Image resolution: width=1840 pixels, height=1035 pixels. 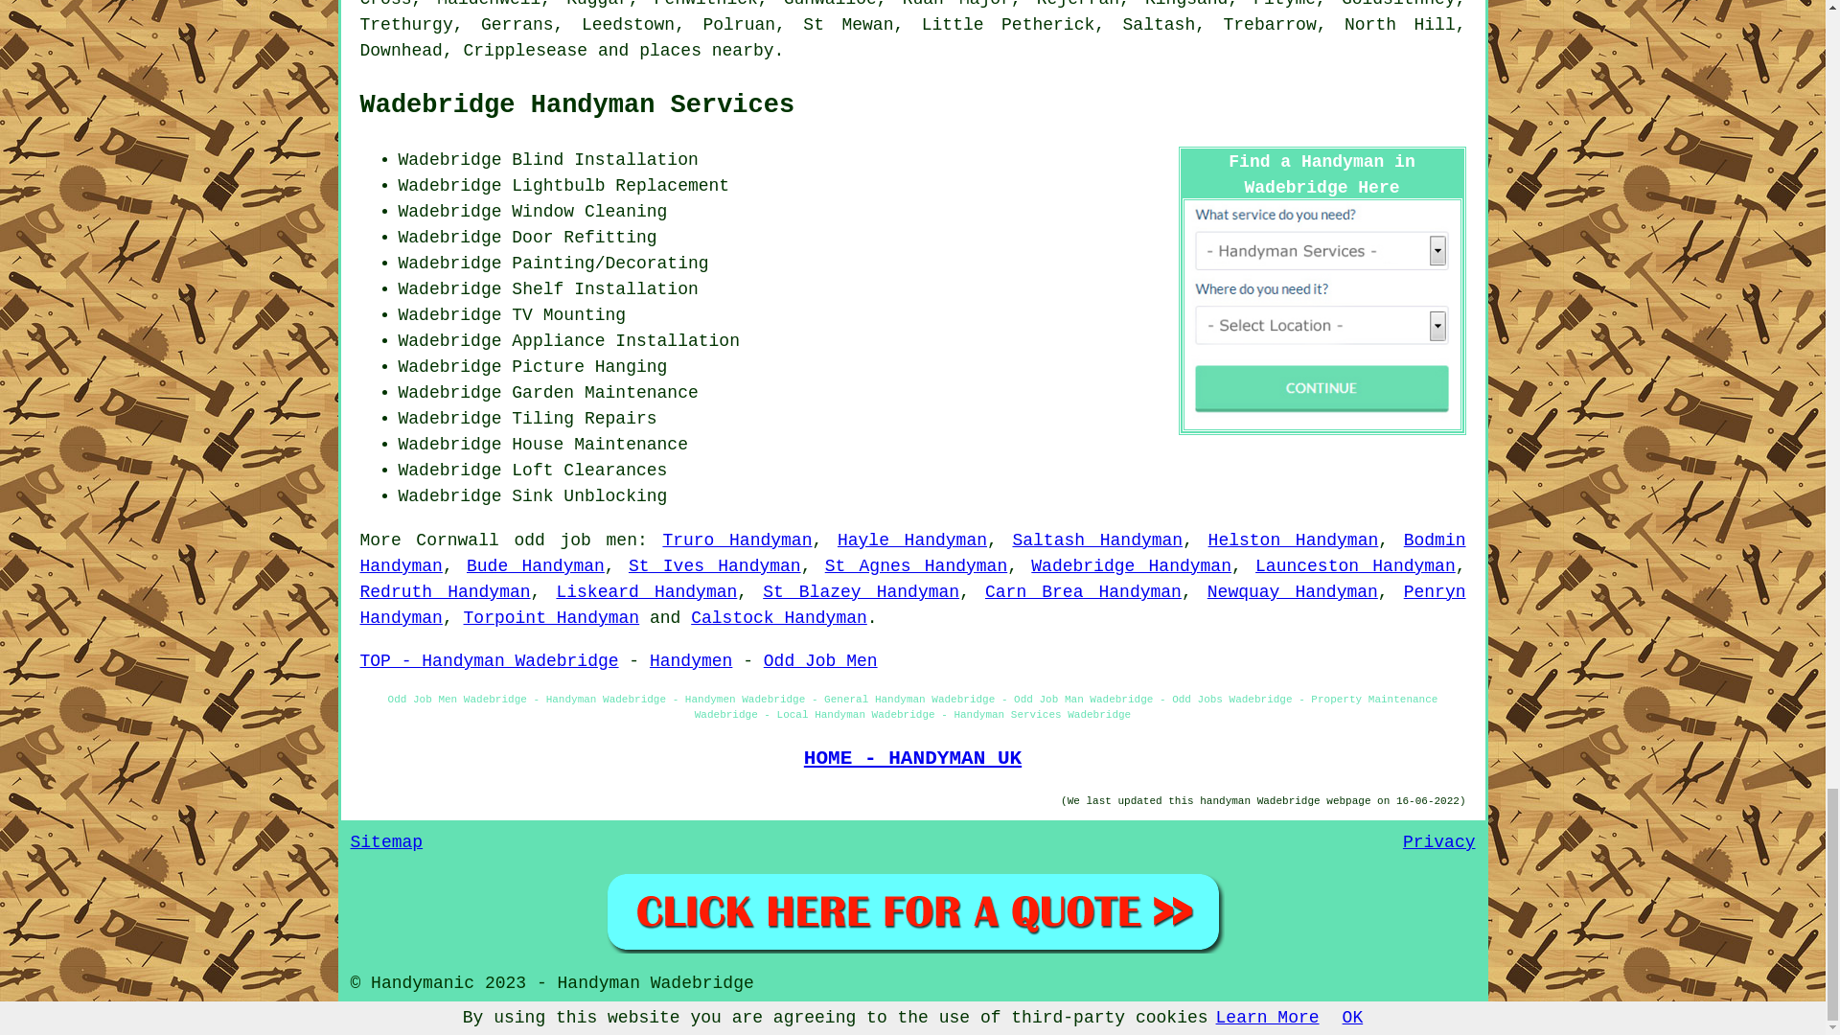 I want to click on Carn Brea Handyman, so click(x=1083, y=592).